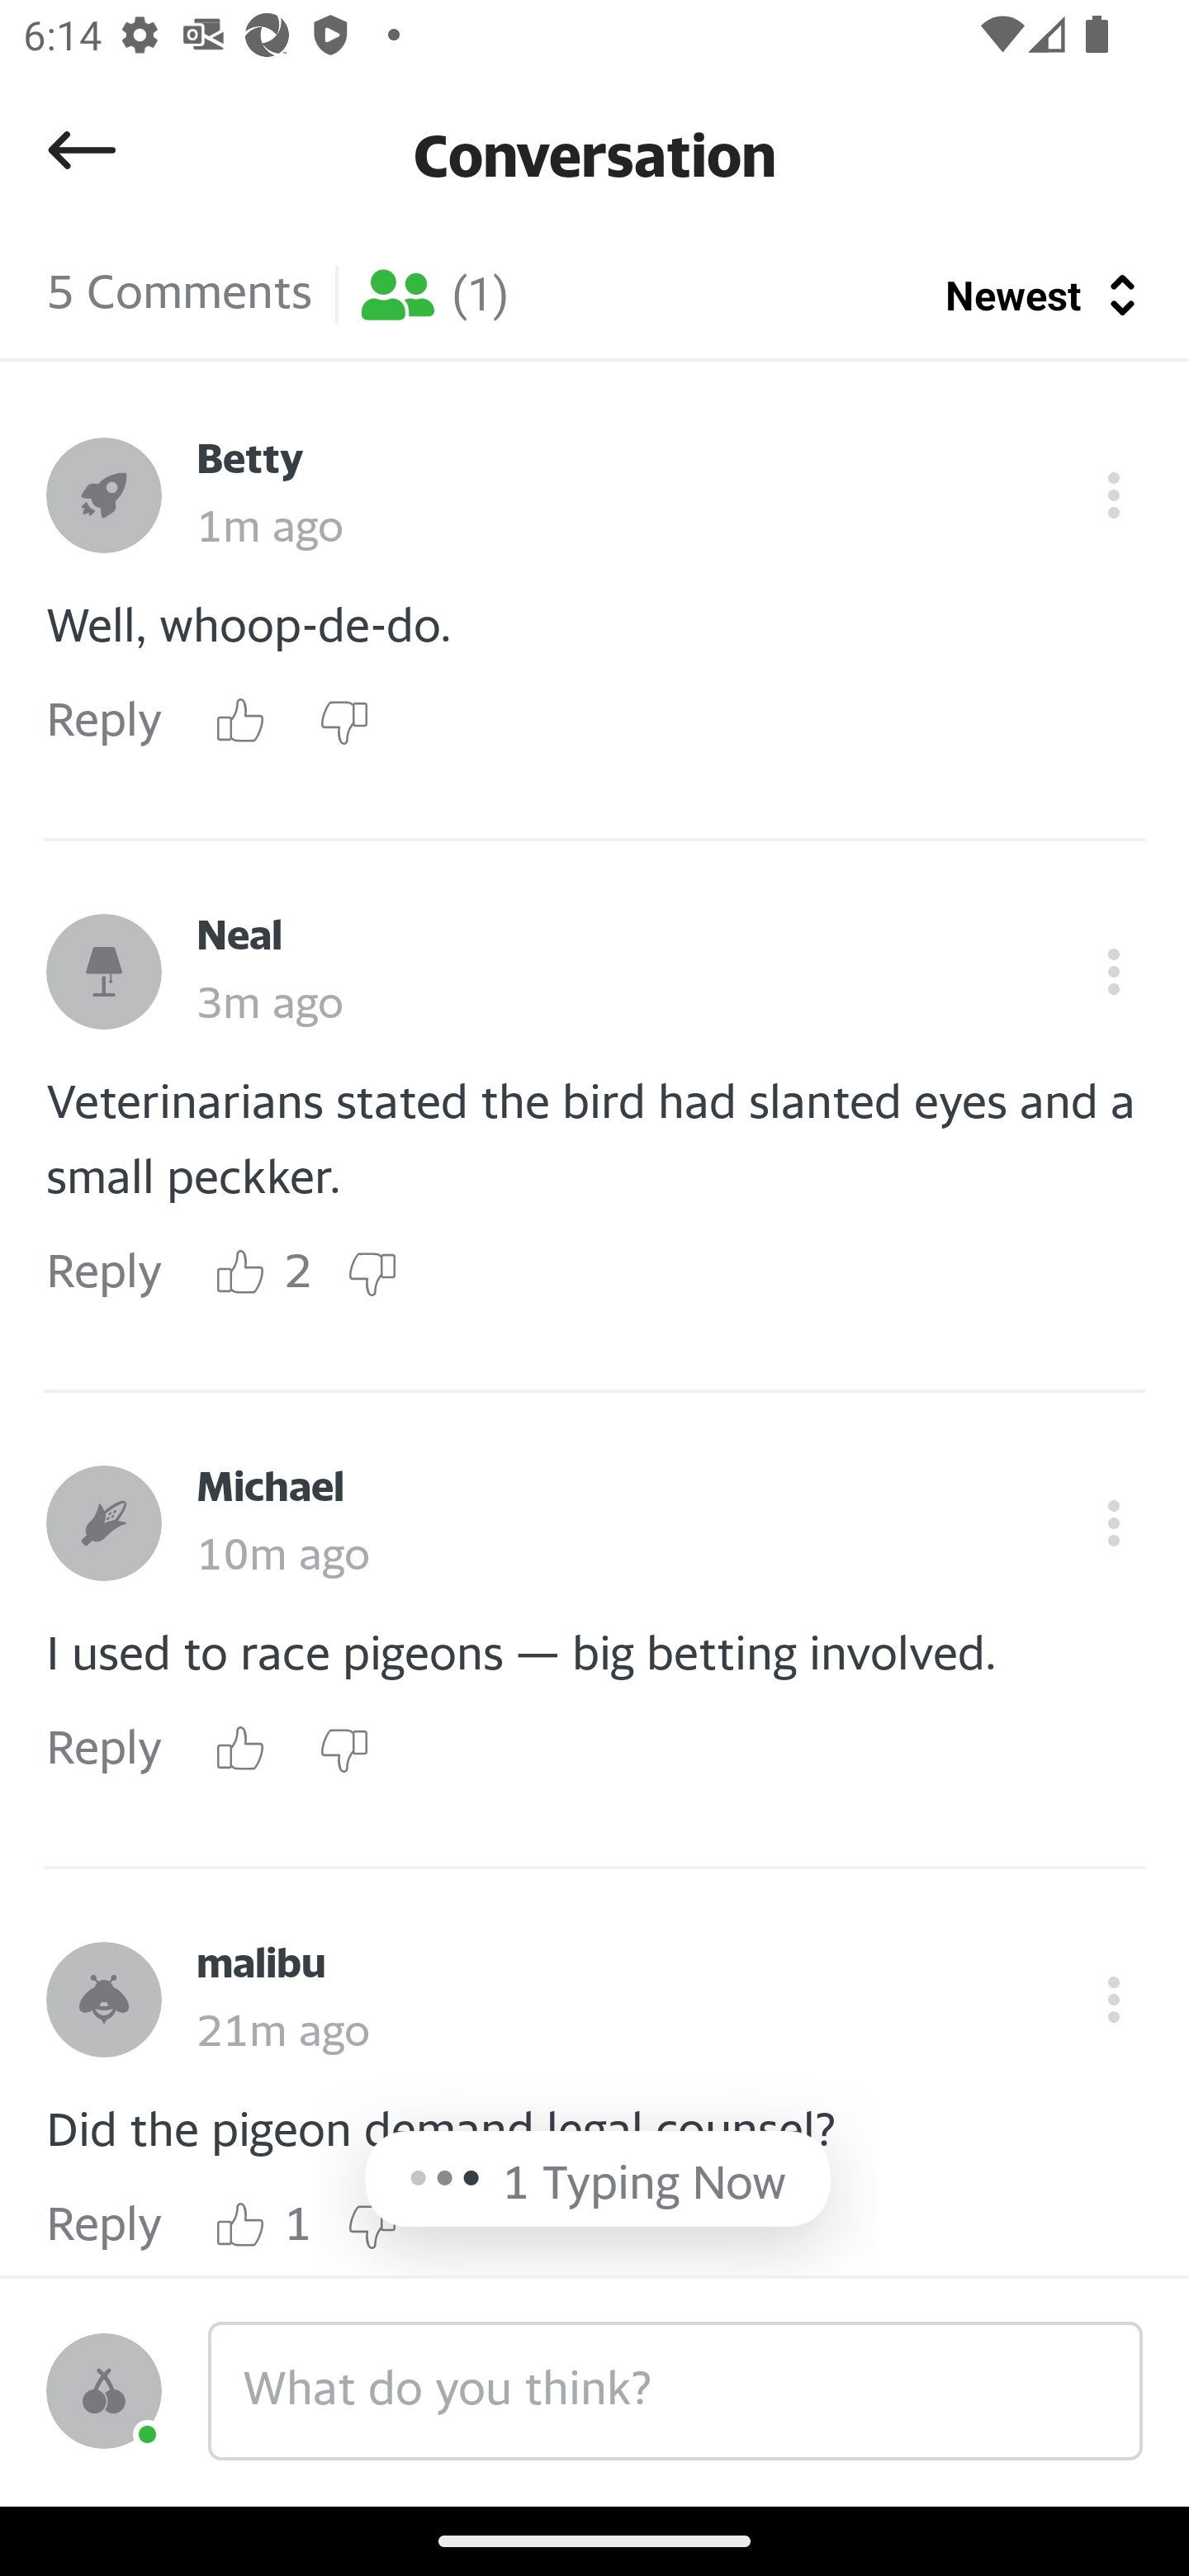  What do you see at coordinates (241, 2225) in the screenshot?
I see `Up vote button Up vote button Up vote button` at bounding box center [241, 2225].